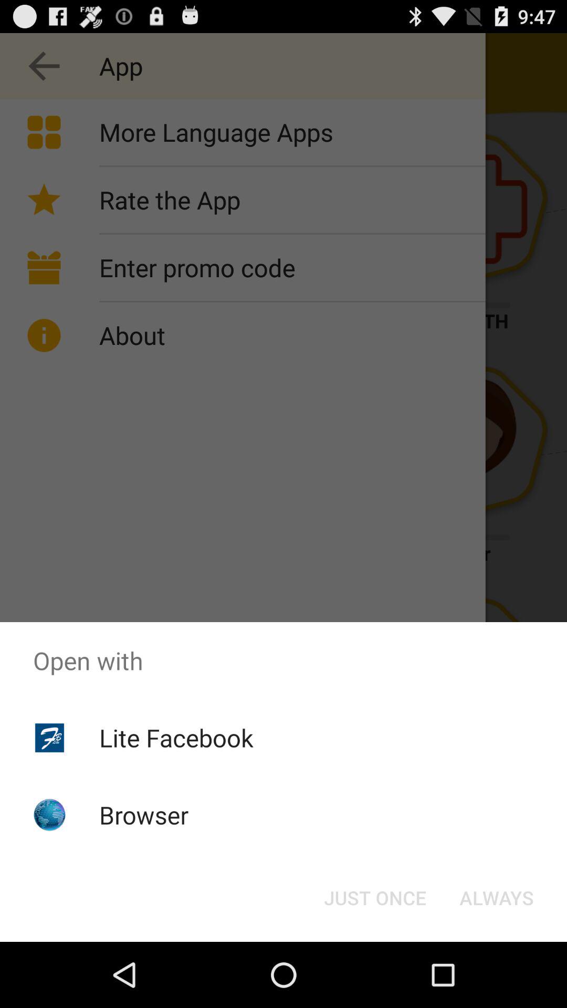  What do you see at coordinates (375, 898) in the screenshot?
I see `press button next to always button` at bounding box center [375, 898].